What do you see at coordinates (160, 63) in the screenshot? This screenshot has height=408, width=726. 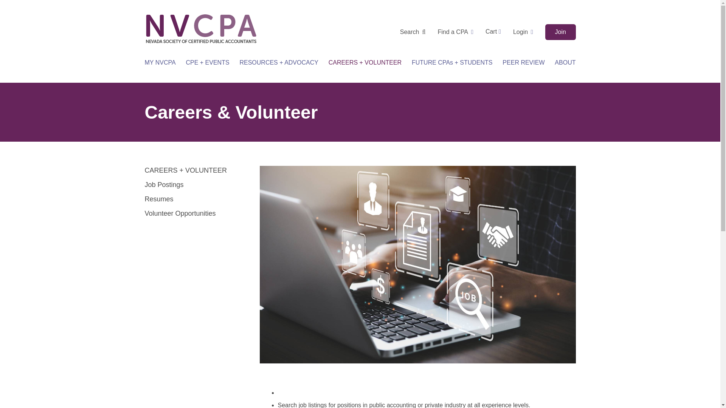 I see `MY NVCPA` at bounding box center [160, 63].